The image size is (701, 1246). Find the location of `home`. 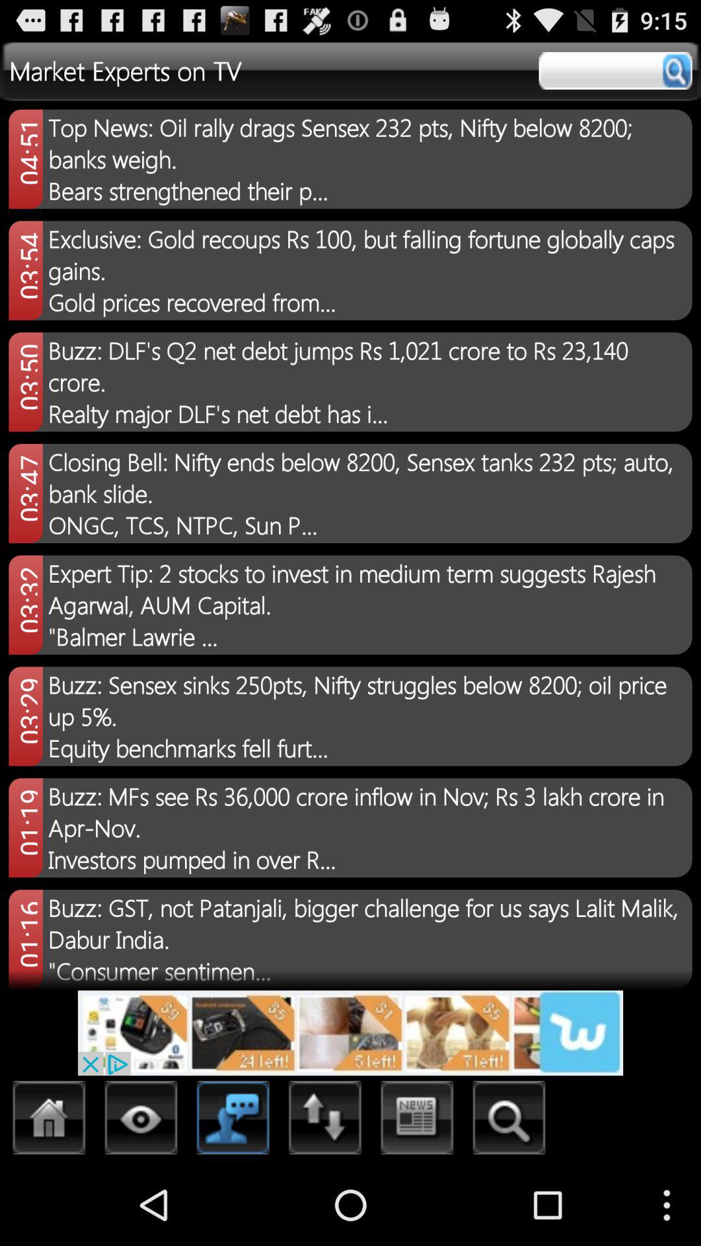

home is located at coordinates (49, 1121).